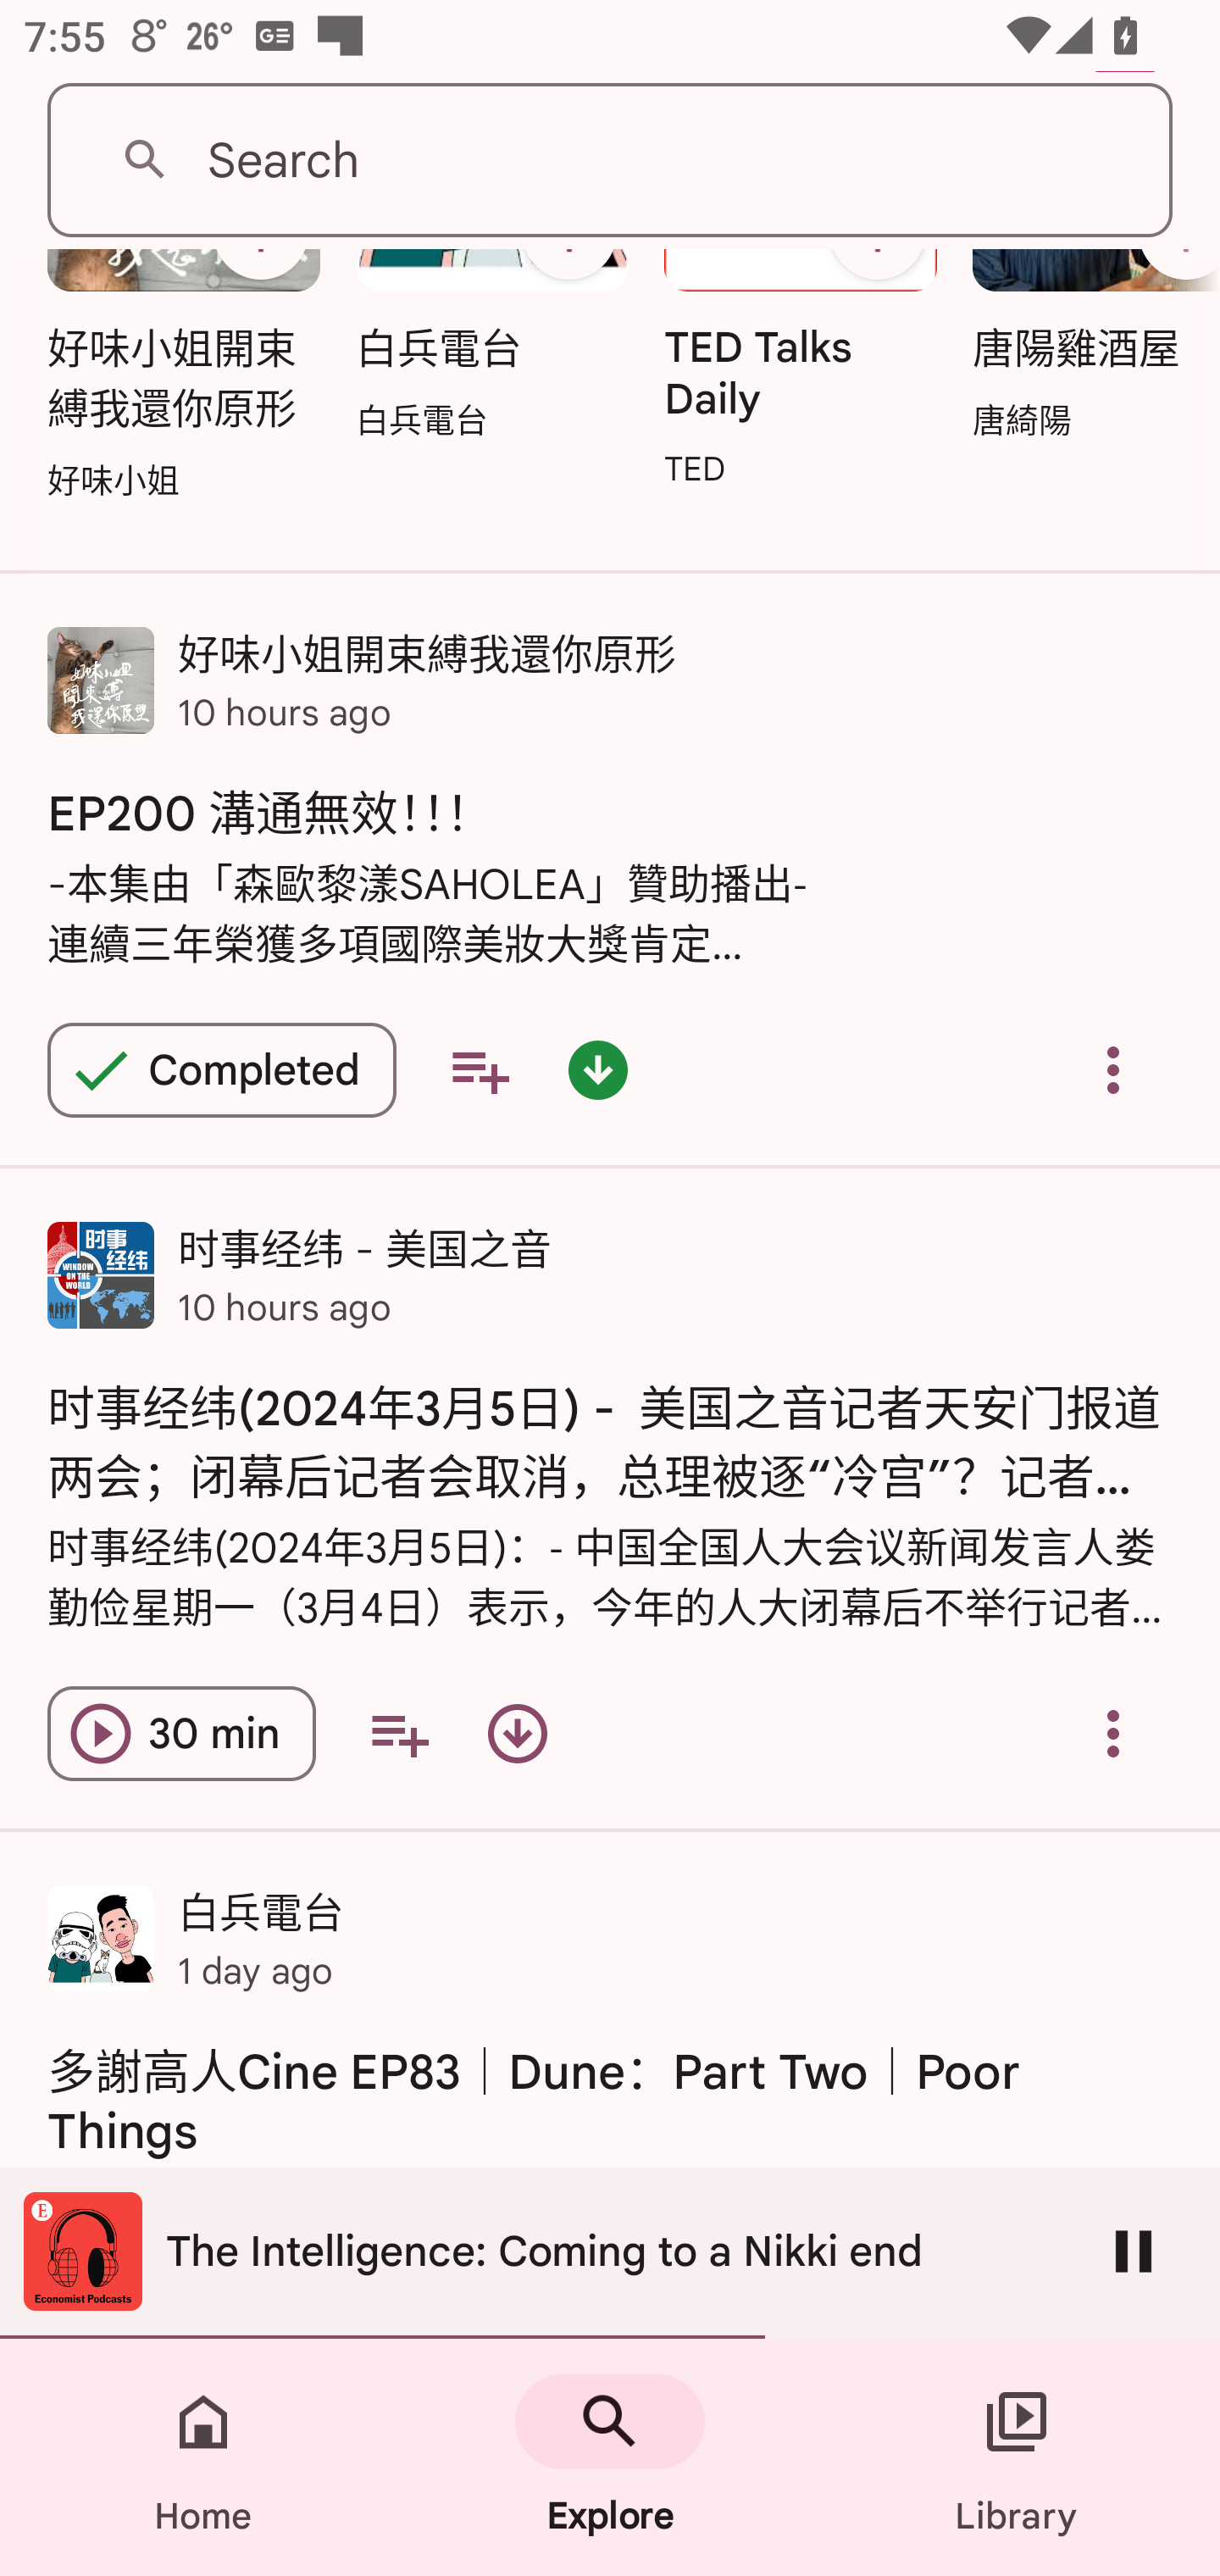 This screenshot has width=1220, height=2576. Describe the element at coordinates (1017, 2457) in the screenshot. I see `Library` at that location.